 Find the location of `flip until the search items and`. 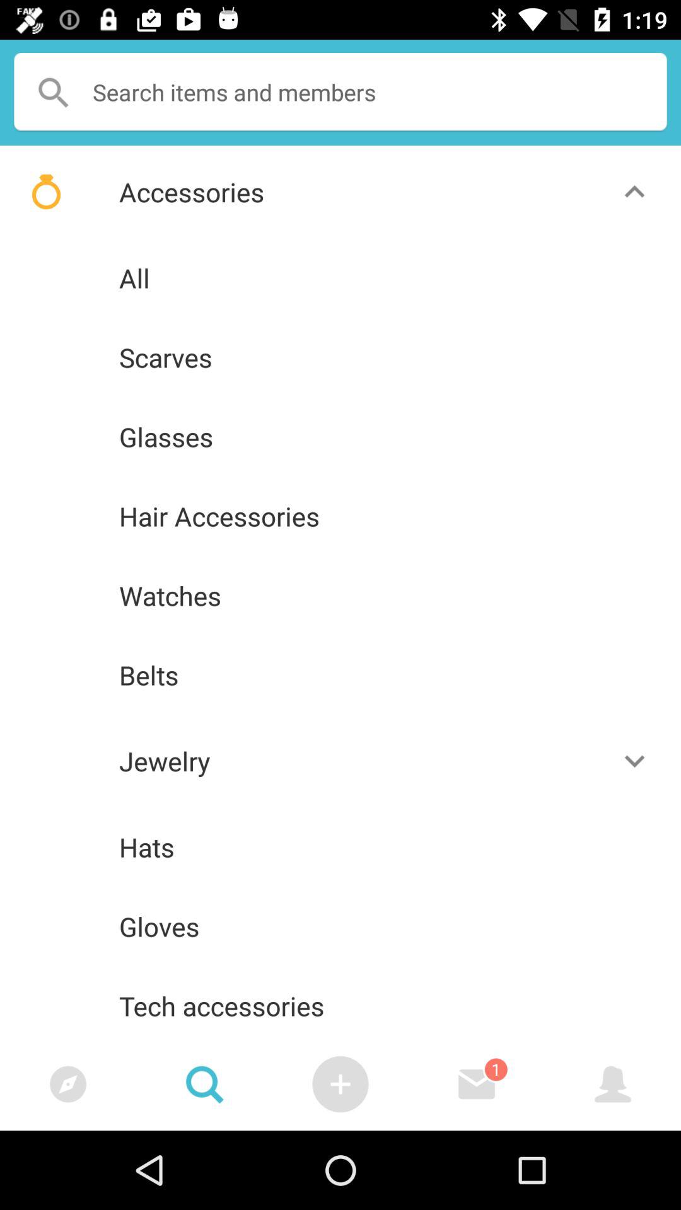

flip until the search items and is located at coordinates (340, 92).